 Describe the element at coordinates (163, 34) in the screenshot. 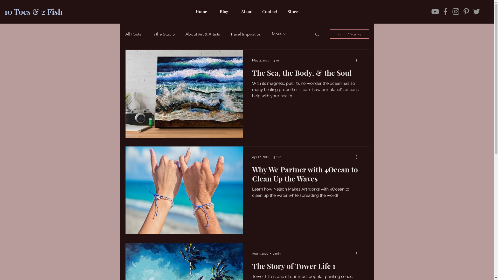

I see `In the Studio` at that location.